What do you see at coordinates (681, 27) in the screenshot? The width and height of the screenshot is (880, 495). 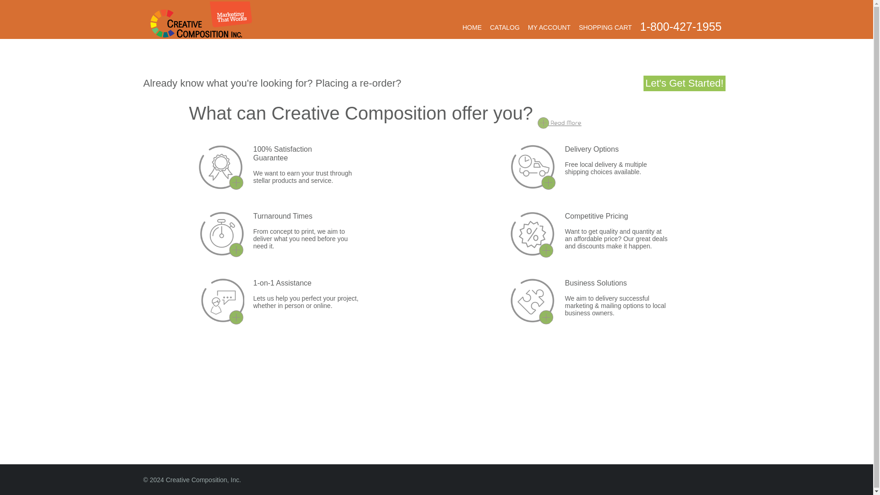 I see `1-800-427-1955` at bounding box center [681, 27].